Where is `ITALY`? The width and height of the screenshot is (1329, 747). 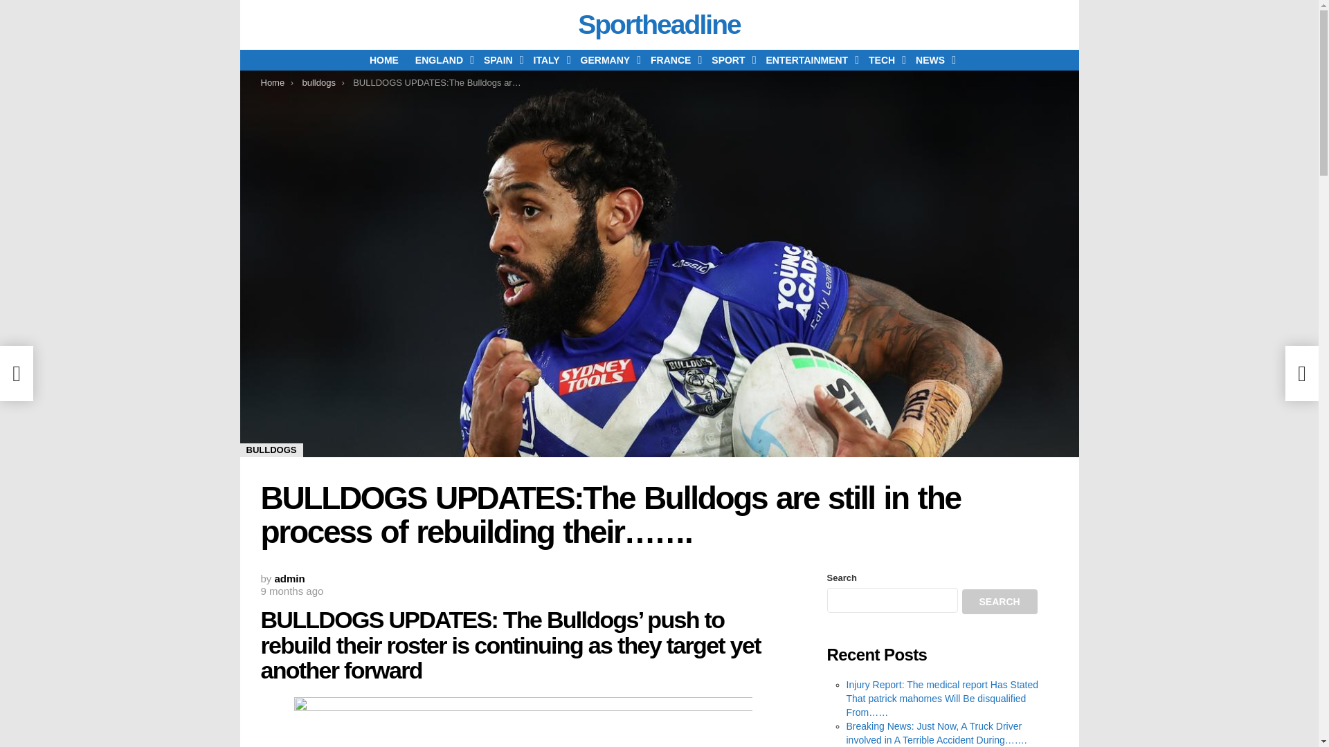 ITALY is located at coordinates (548, 59).